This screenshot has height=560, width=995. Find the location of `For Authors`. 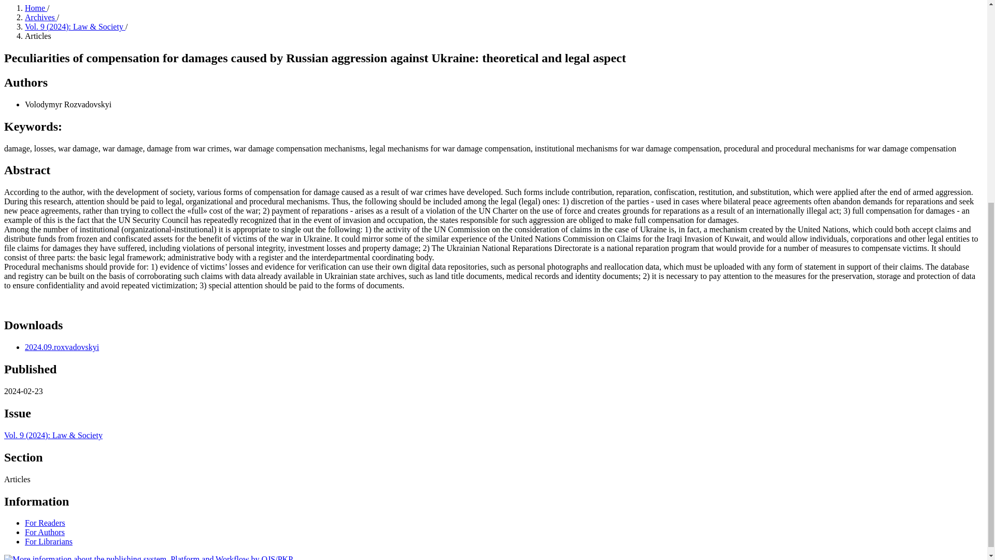

For Authors is located at coordinates (45, 532).